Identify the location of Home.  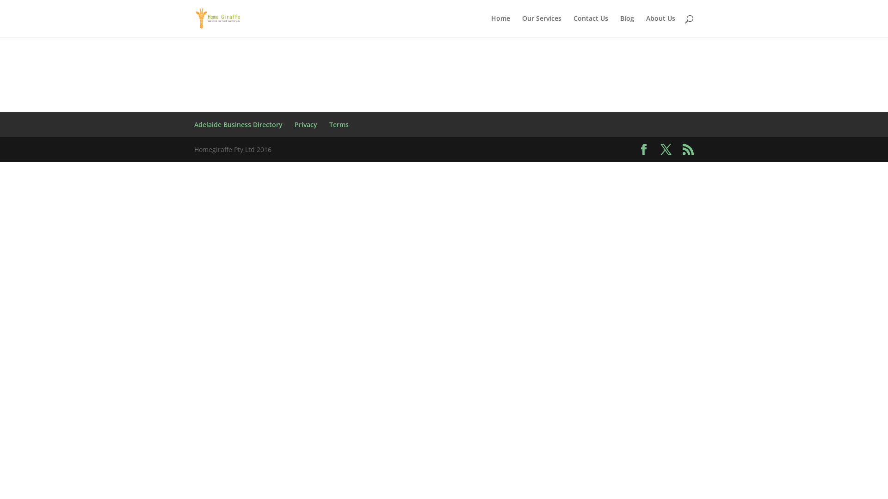
(500, 26).